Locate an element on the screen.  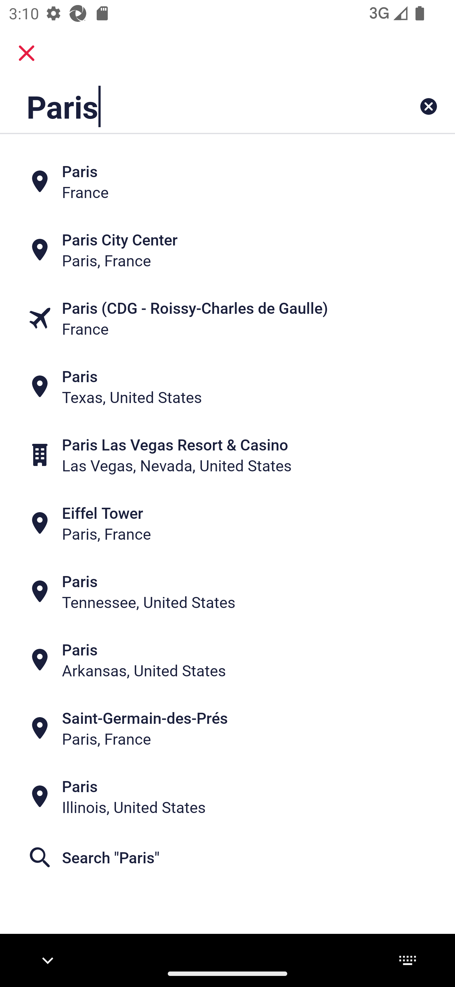
Clear is located at coordinates (428, 106).